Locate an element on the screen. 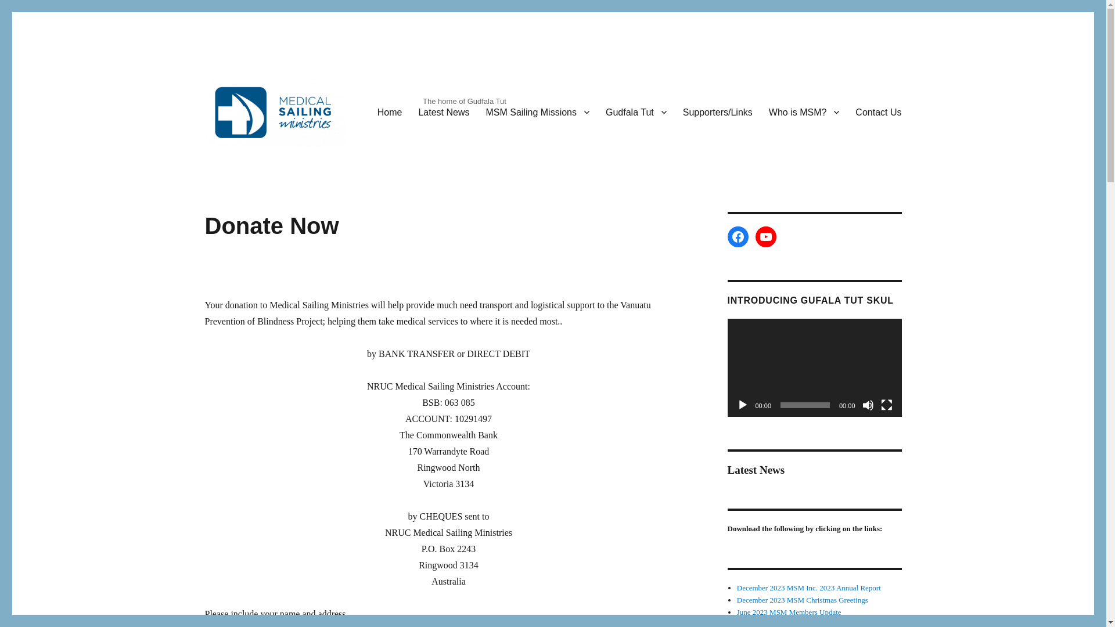  MSM Sailing Missions is located at coordinates (538, 111).